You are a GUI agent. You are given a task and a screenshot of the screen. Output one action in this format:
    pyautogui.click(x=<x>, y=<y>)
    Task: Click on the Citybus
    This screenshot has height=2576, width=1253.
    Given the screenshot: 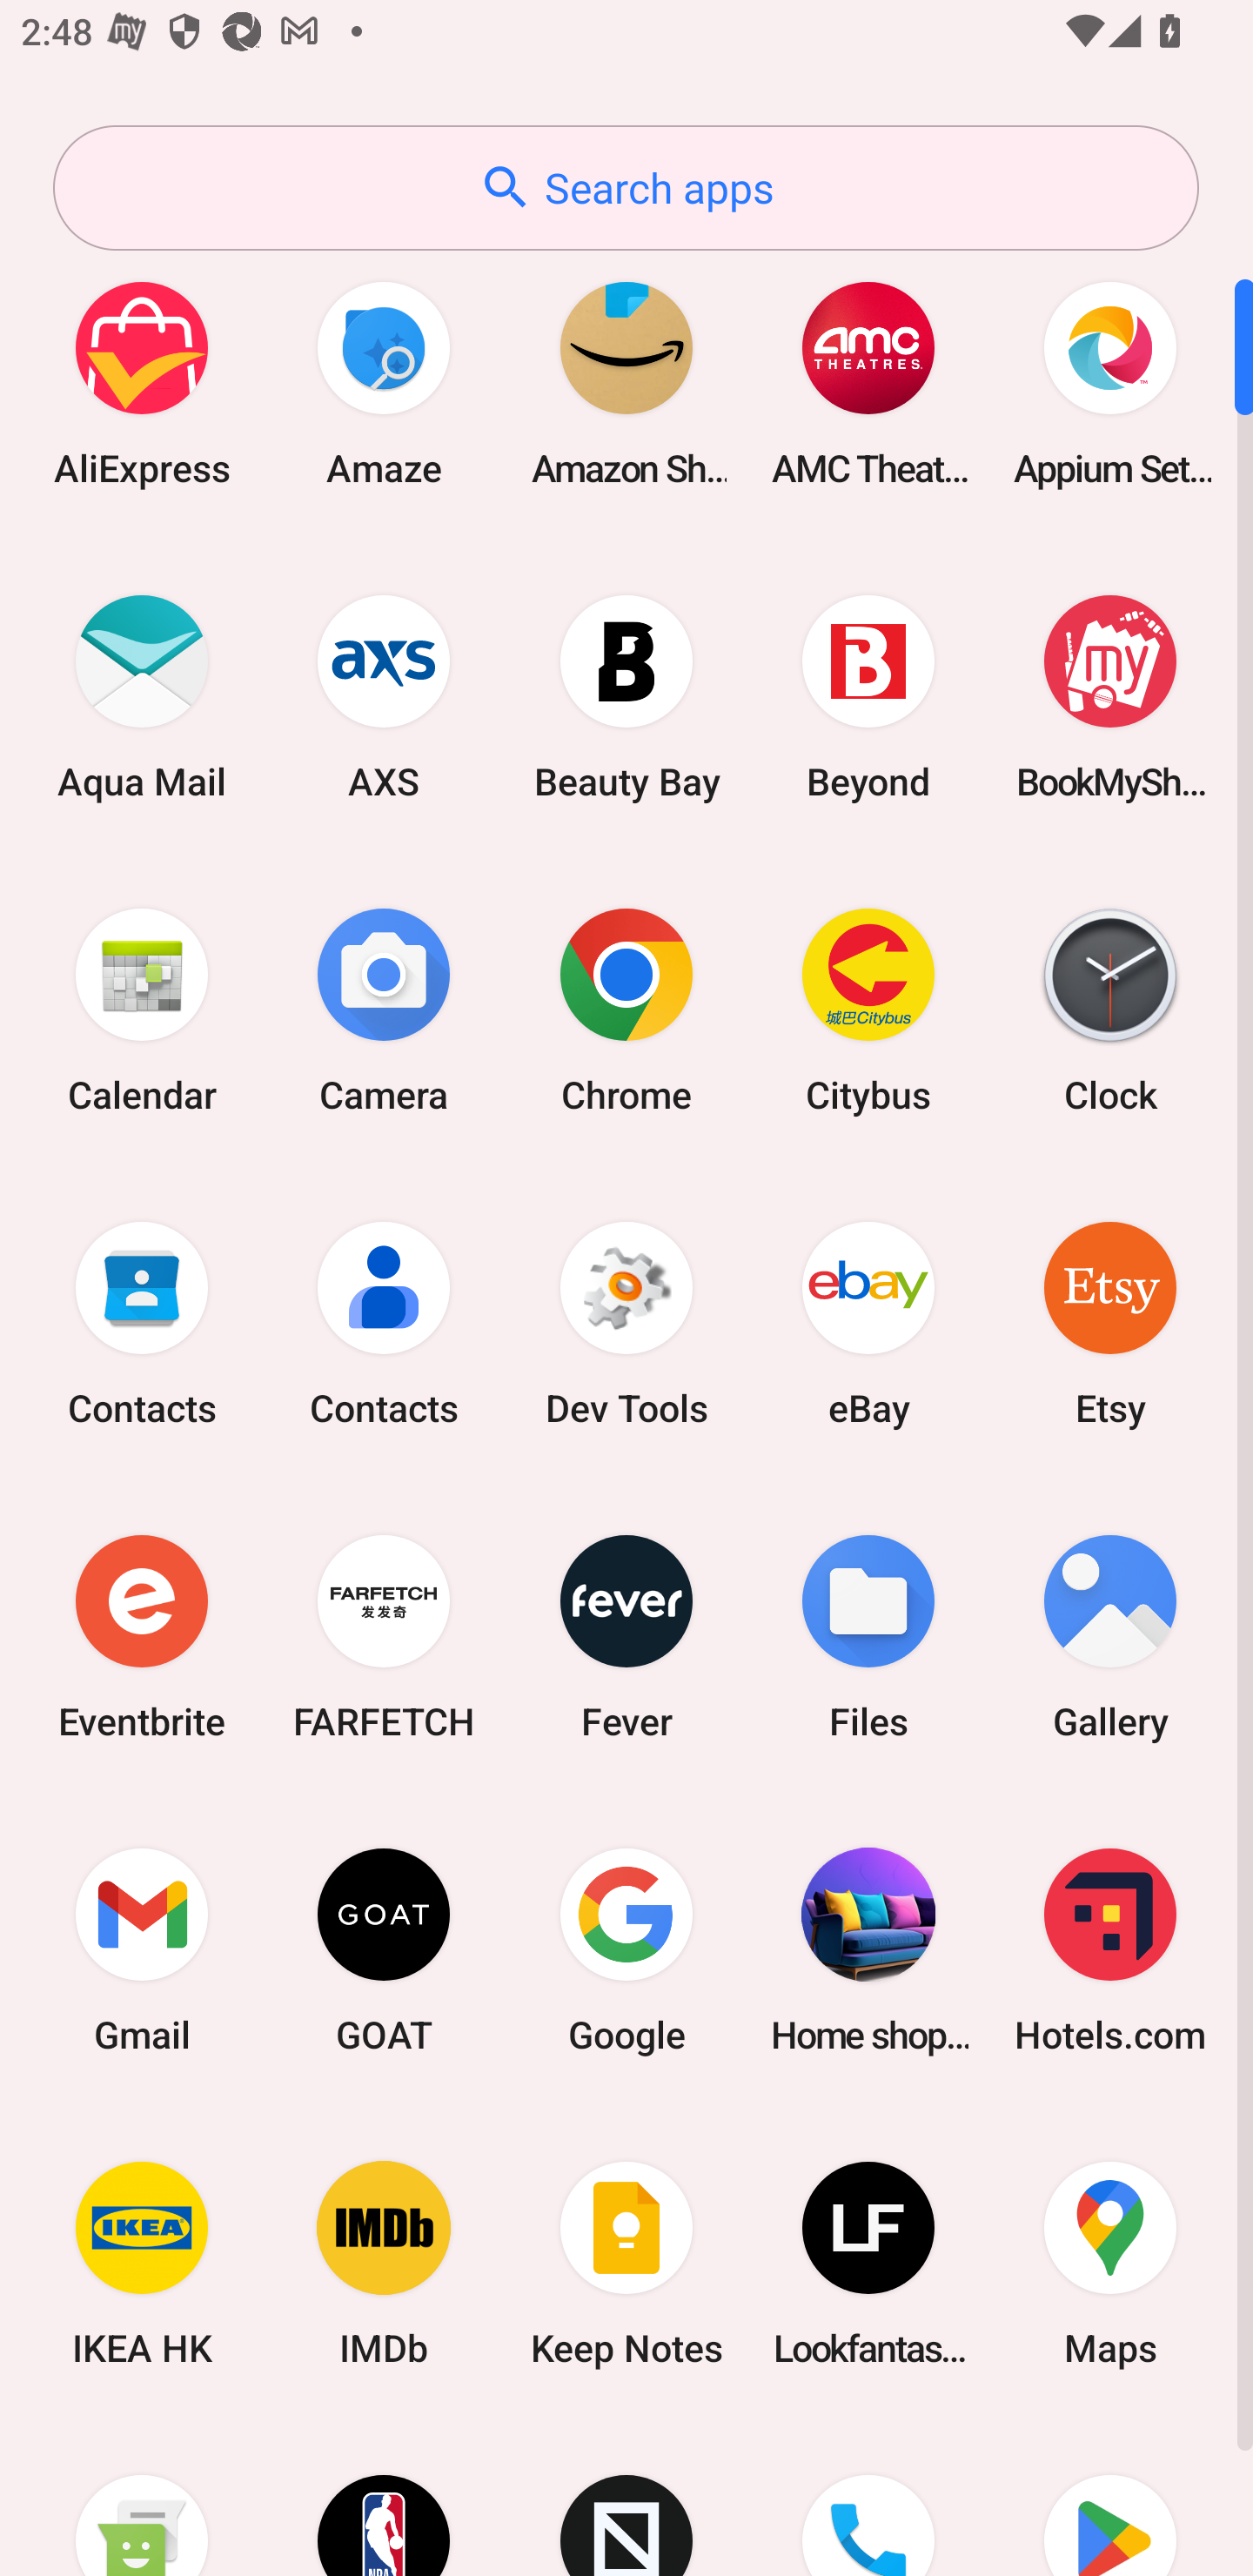 What is the action you would take?
    pyautogui.click(x=868, y=1010)
    